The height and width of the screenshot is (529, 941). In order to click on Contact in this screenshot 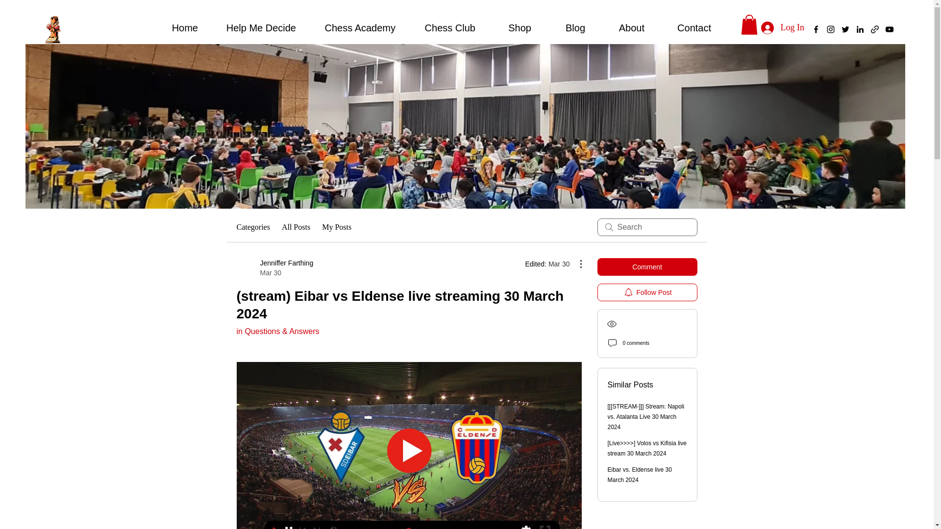, I will do `click(685, 28)`.